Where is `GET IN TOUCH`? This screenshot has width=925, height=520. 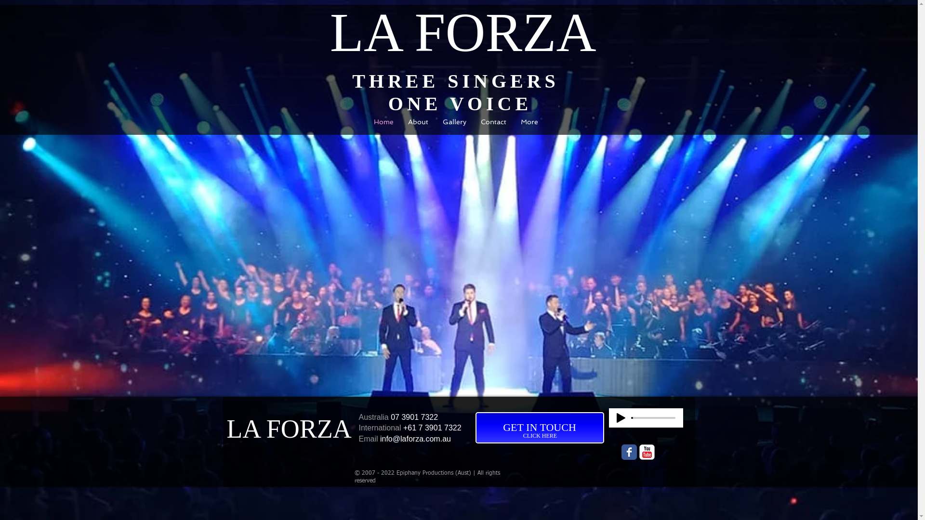 GET IN TOUCH is located at coordinates (540, 428).